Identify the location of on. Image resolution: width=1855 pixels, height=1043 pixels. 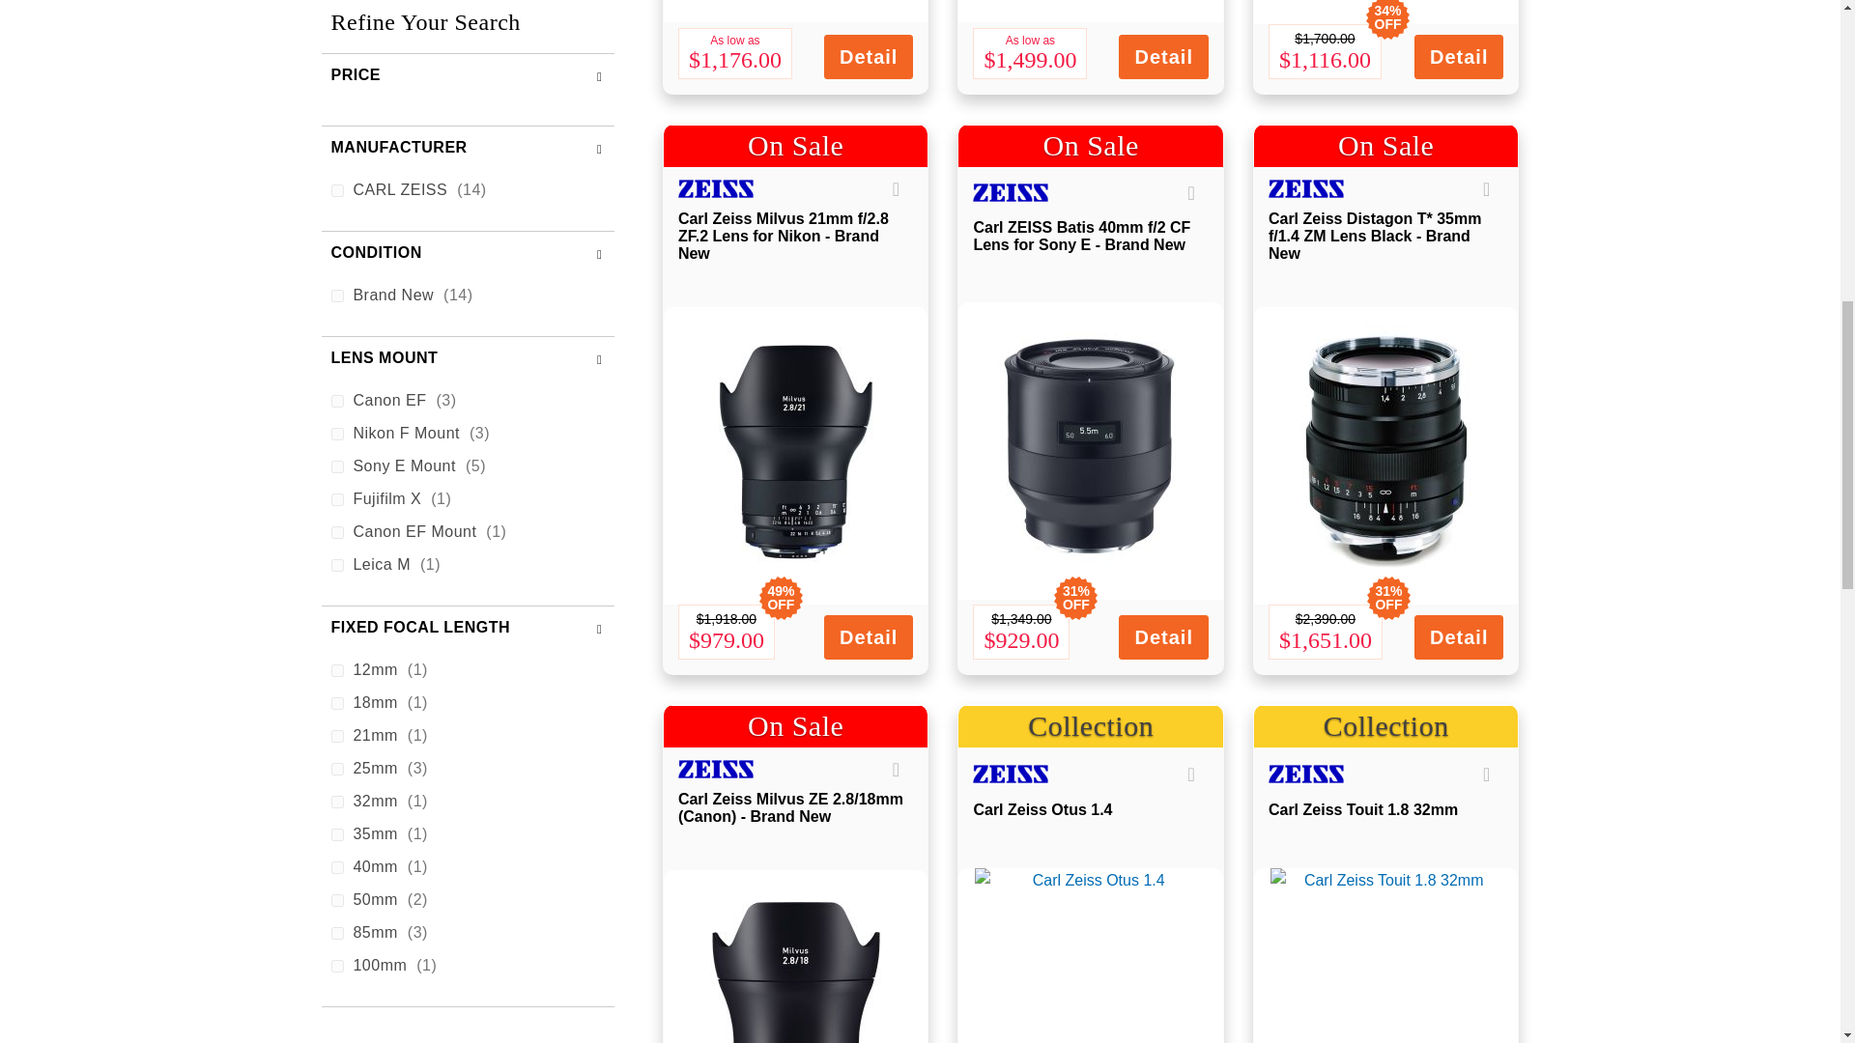
(336, 371).